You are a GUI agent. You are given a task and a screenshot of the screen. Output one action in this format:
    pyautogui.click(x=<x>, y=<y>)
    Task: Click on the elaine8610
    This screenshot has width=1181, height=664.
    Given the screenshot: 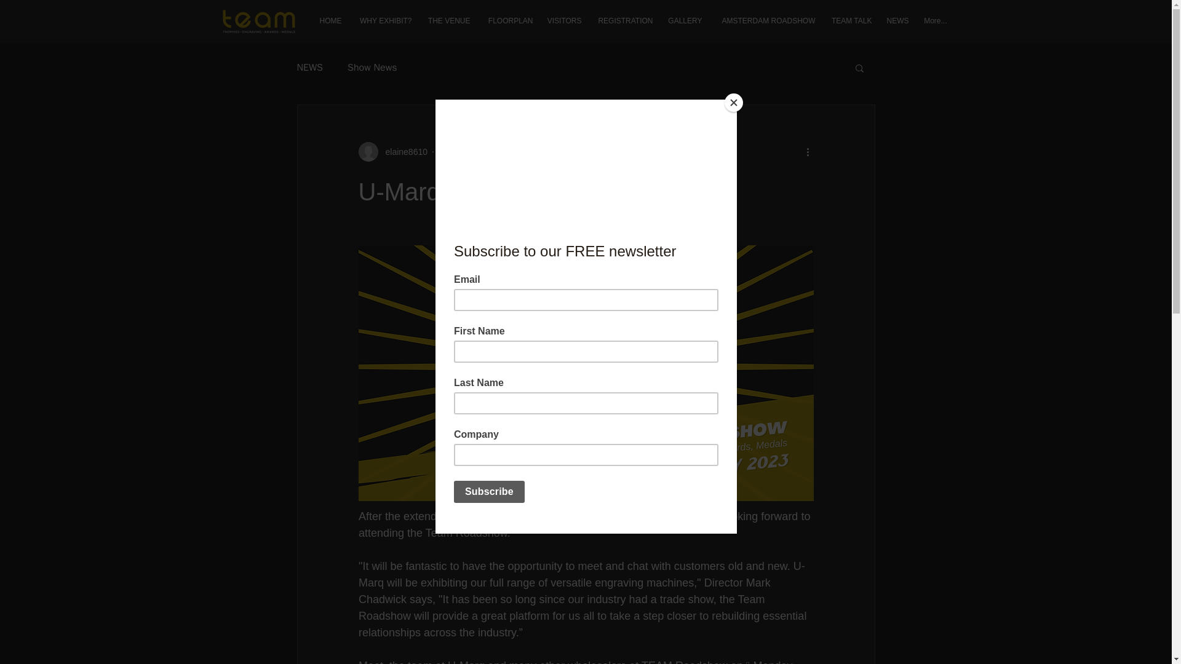 What is the action you would take?
    pyautogui.click(x=402, y=151)
    